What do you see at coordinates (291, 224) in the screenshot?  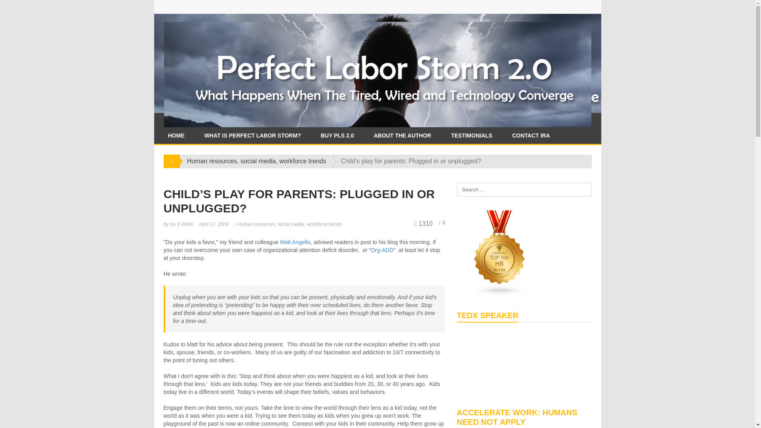 I see `social media` at bounding box center [291, 224].